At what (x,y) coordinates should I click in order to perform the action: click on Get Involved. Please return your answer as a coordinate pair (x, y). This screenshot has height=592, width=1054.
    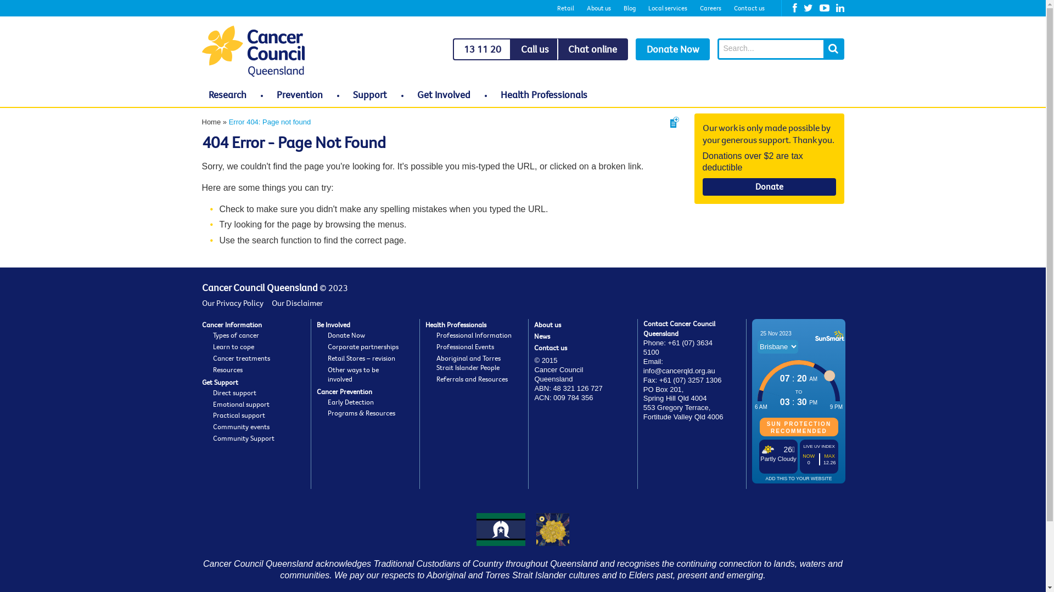
    Looking at the image, I should click on (444, 94).